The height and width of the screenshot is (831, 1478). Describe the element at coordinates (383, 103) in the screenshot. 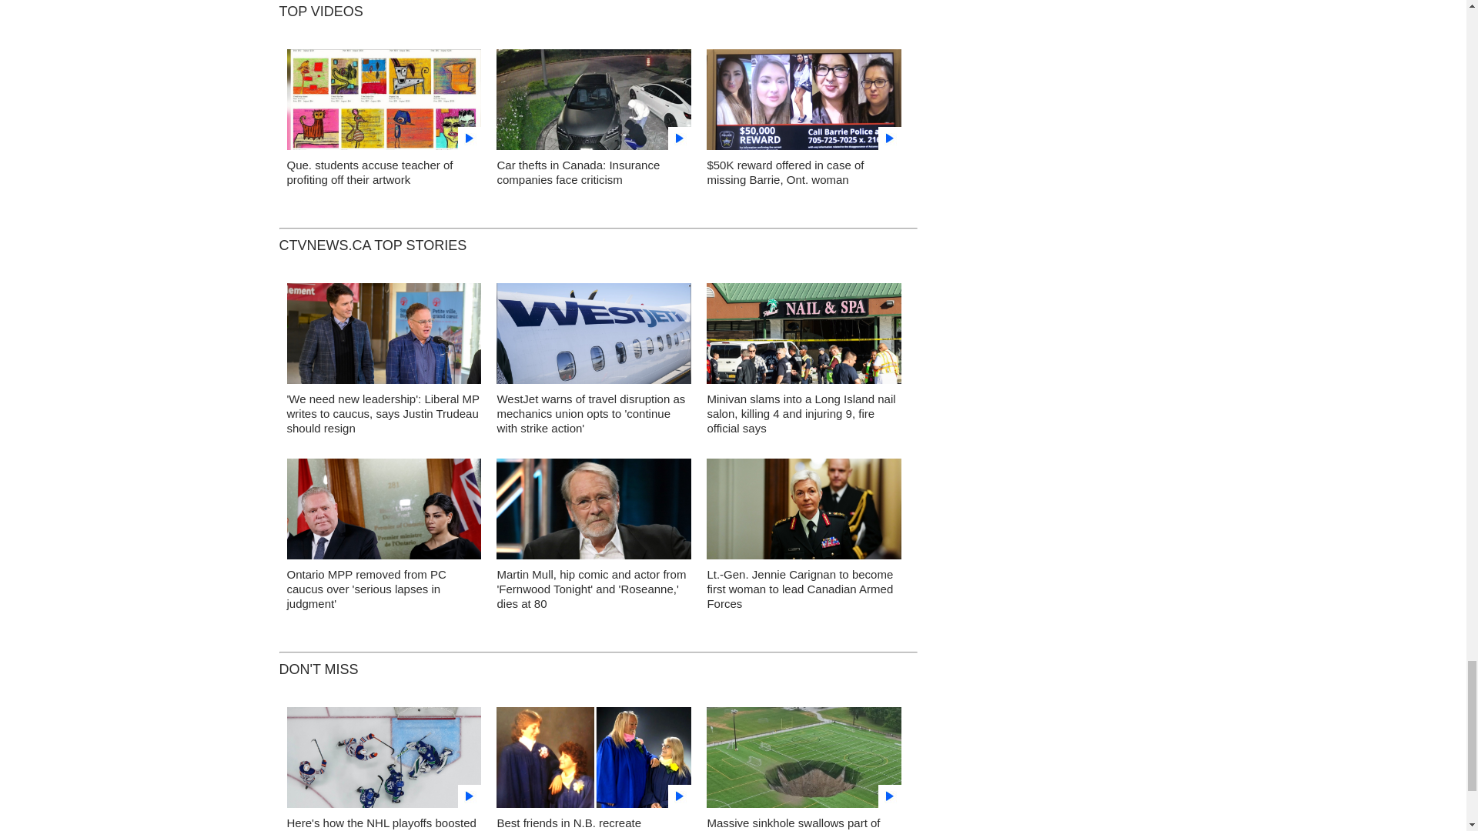

I see `Student art for sale online` at that location.